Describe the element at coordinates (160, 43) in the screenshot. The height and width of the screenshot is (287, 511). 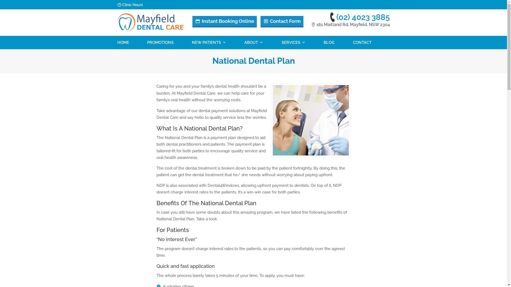
I see `PROMOTIONS` at that location.